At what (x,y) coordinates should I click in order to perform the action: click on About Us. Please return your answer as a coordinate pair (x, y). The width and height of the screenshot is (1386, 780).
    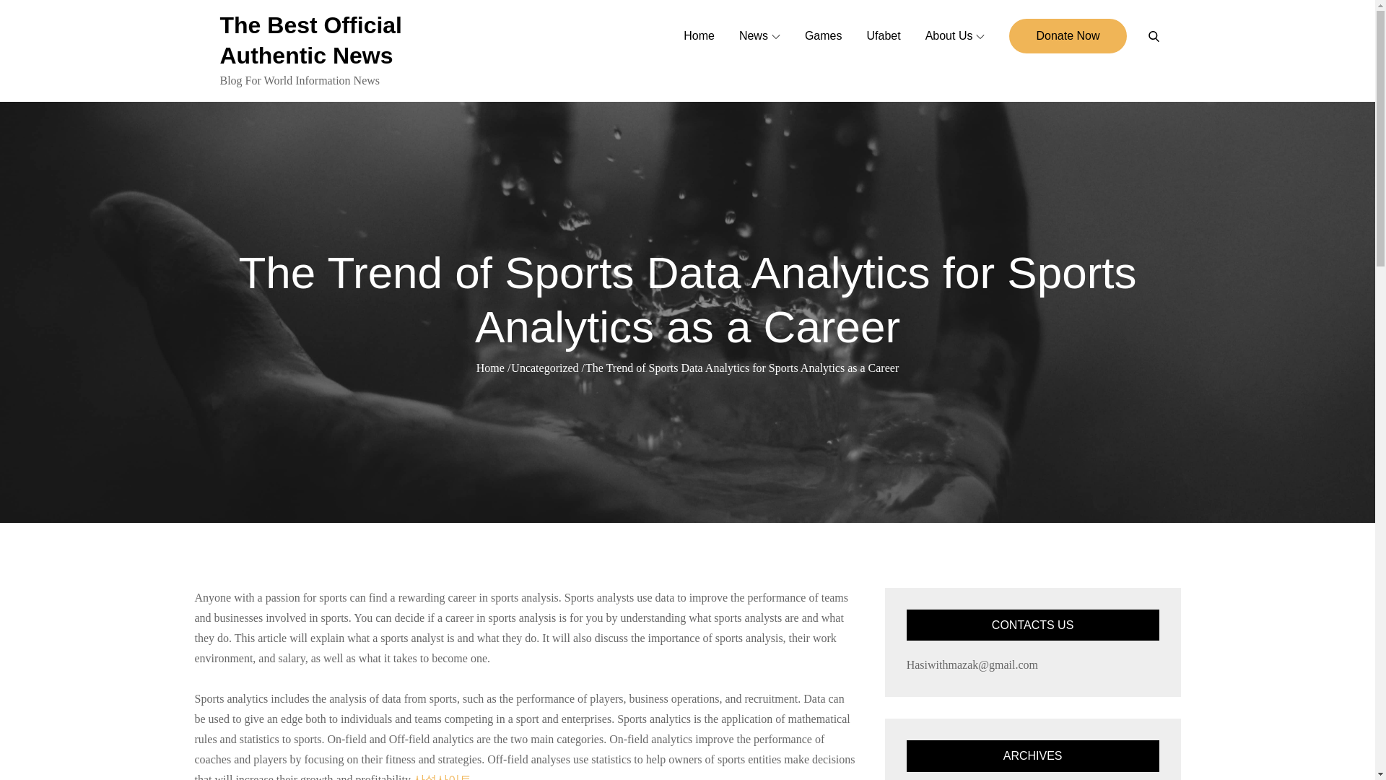
    Looking at the image, I should click on (956, 36).